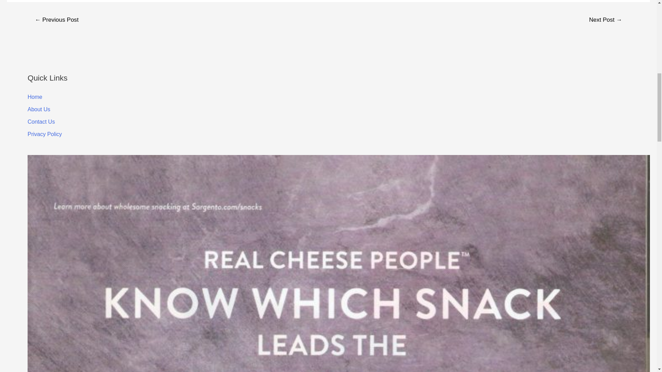 The image size is (662, 372). What do you see at coordinates (45, 134) in the screenshot?
I see `Privacy Policy` at bounding box center [45, 134].